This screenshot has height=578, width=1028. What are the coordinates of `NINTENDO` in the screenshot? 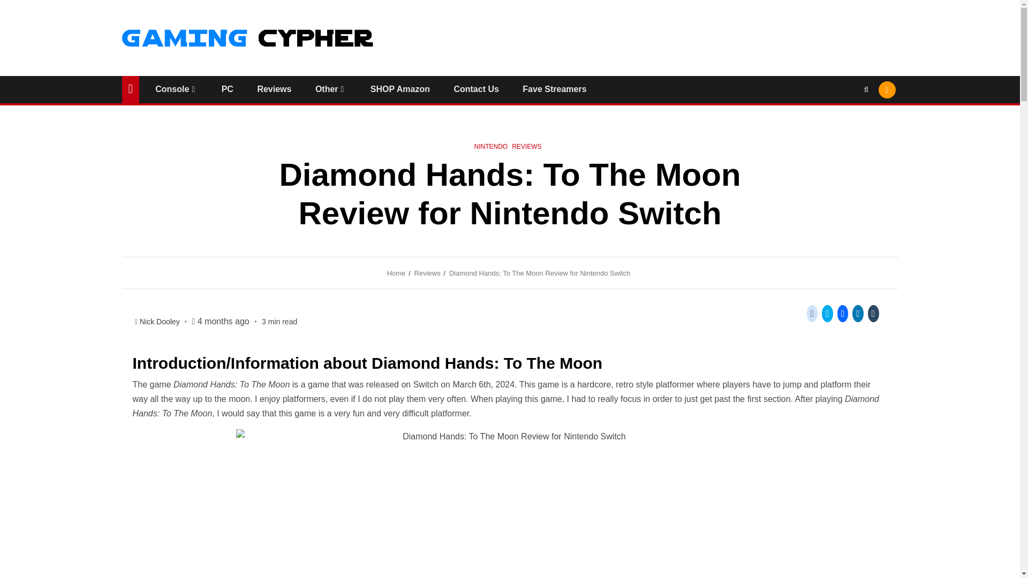 It's located at (490, 146).